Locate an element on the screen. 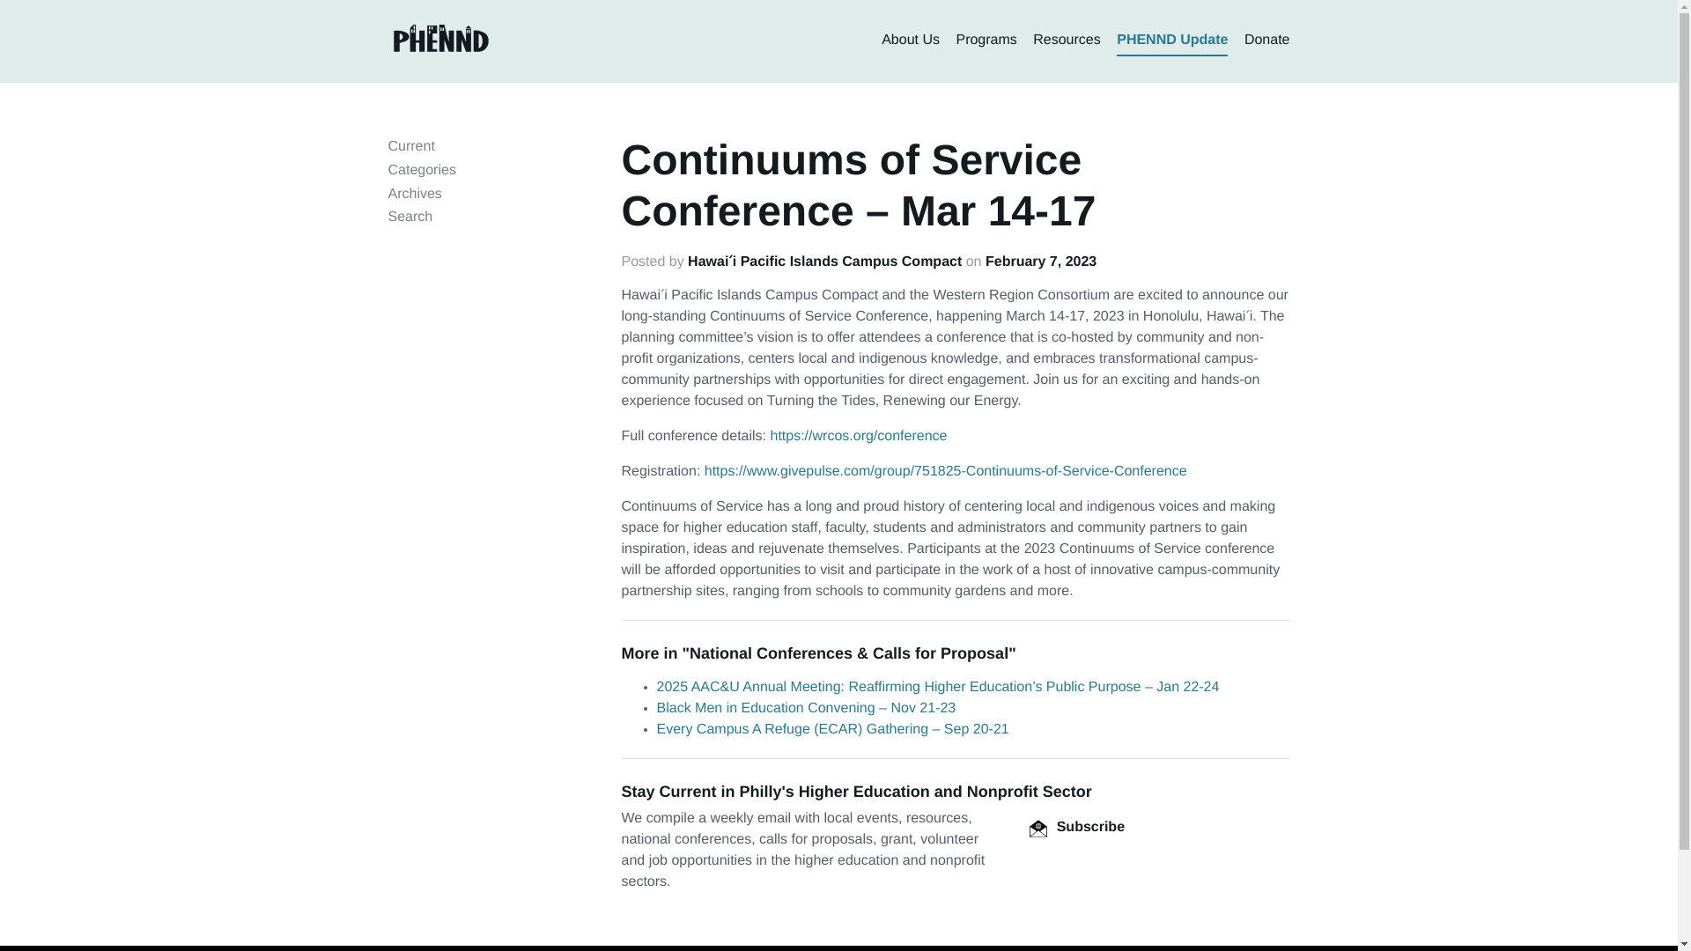  PHENND Update is located at coordinates (1171, 41).